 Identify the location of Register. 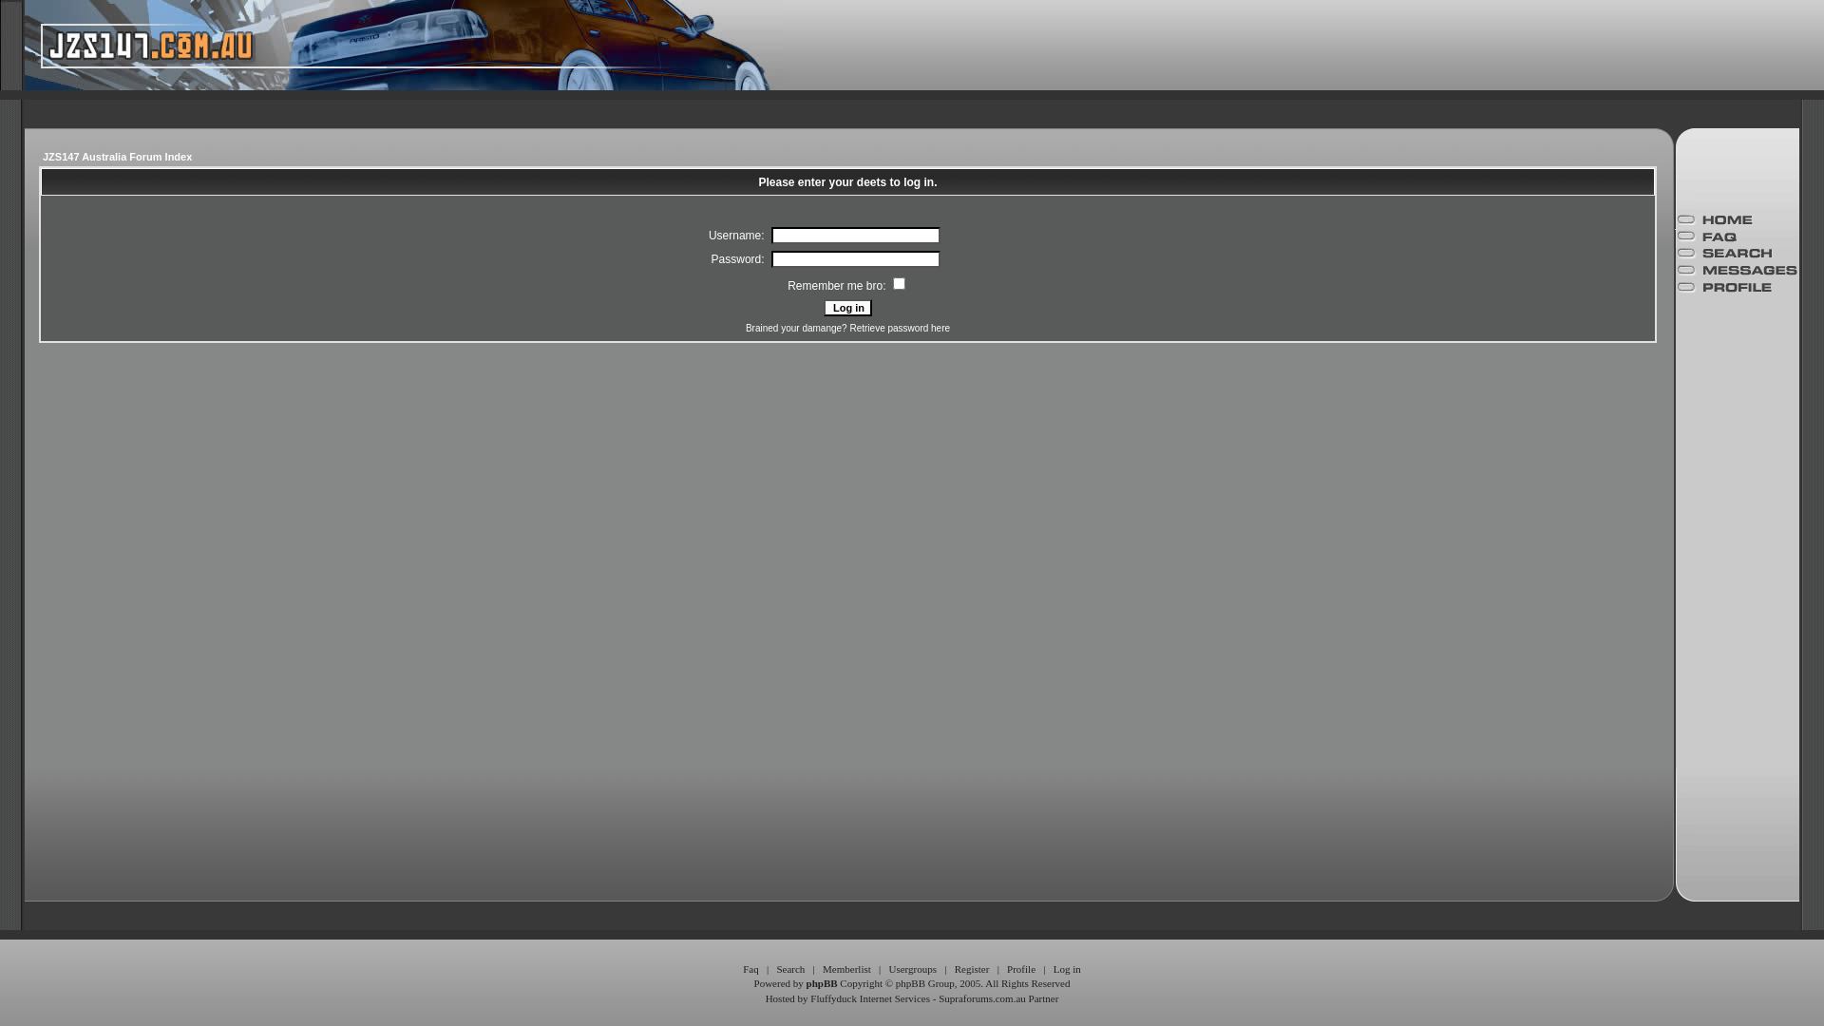
(973, 969).